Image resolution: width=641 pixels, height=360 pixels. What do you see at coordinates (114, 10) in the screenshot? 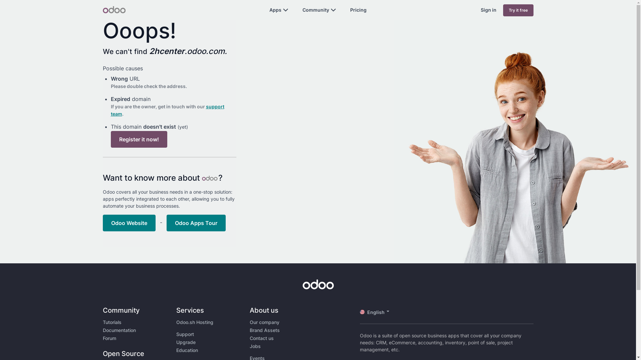
I see `Odoo` at bounding box center [114, 10].